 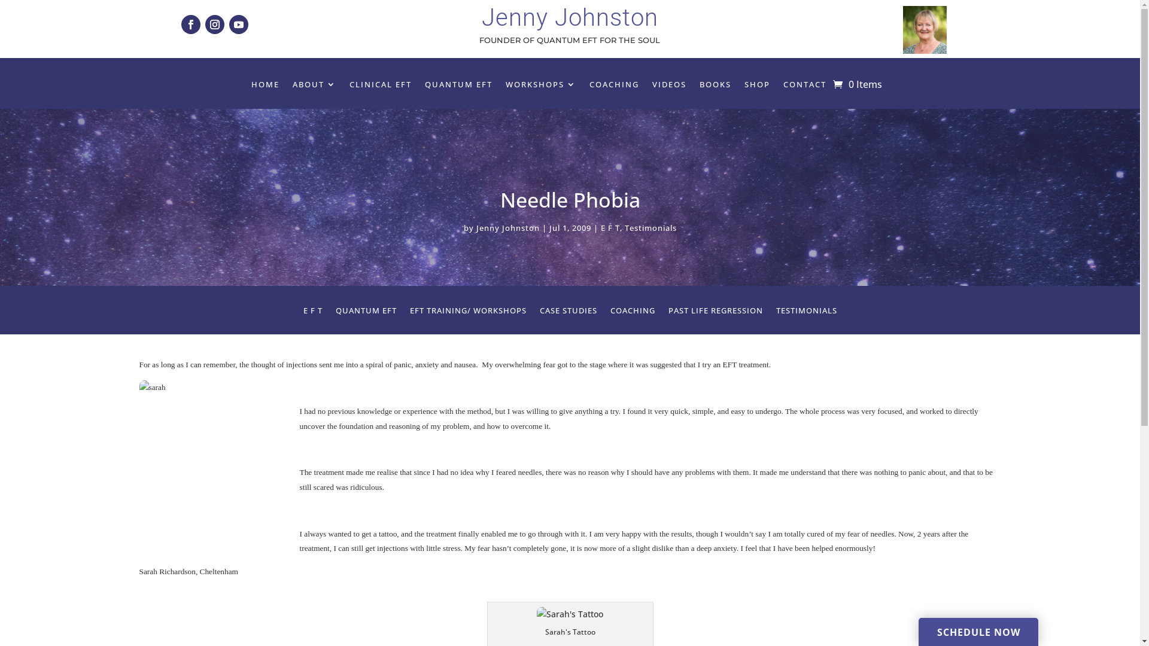 I want to click on Jenny Johnston, so click(x=508, y=228).